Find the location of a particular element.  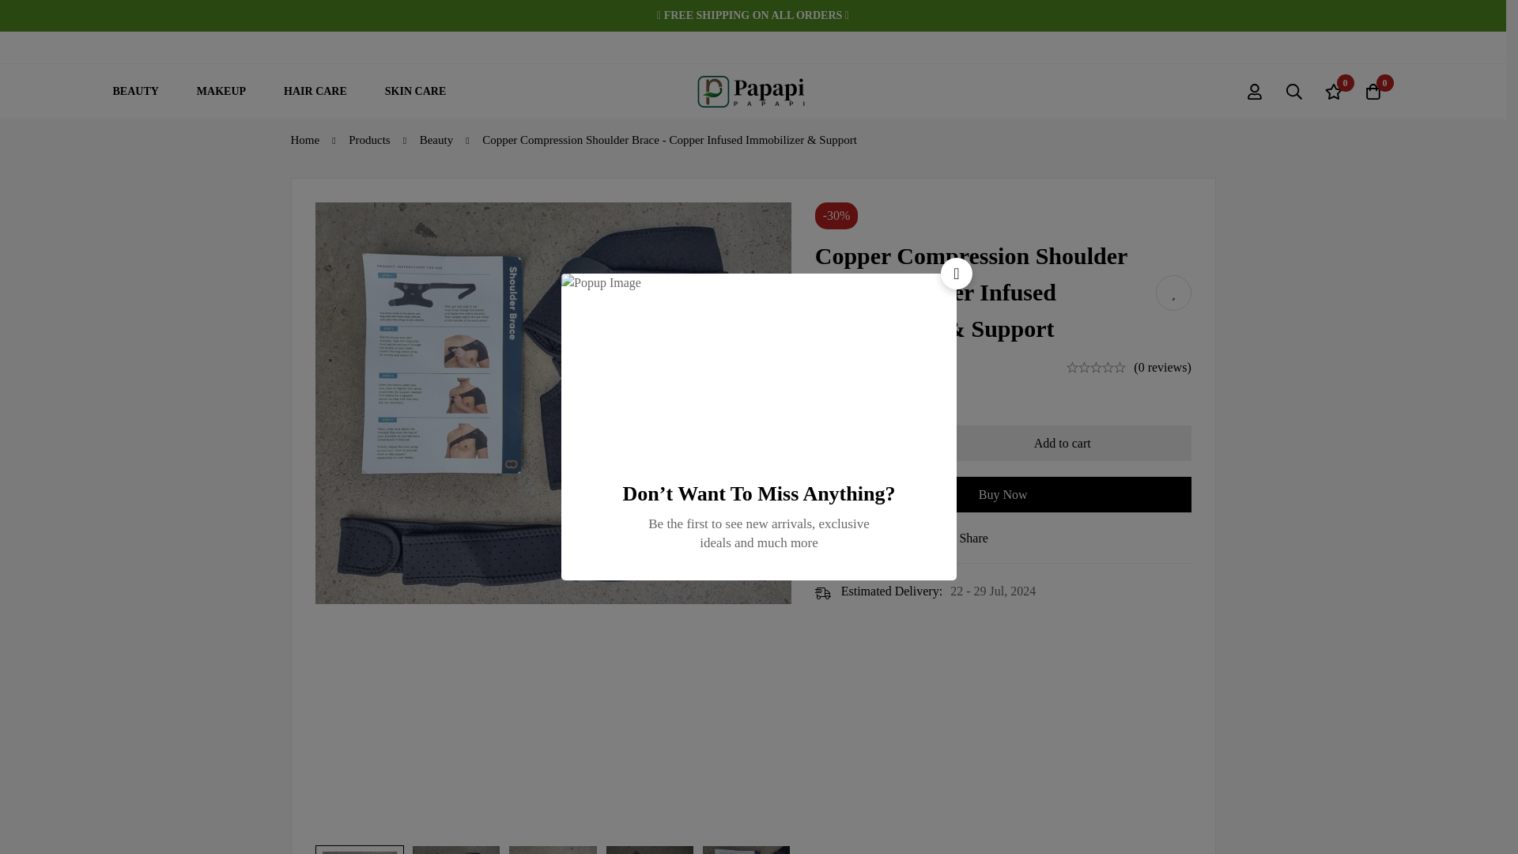

Home is located at coordinates (305, 139).